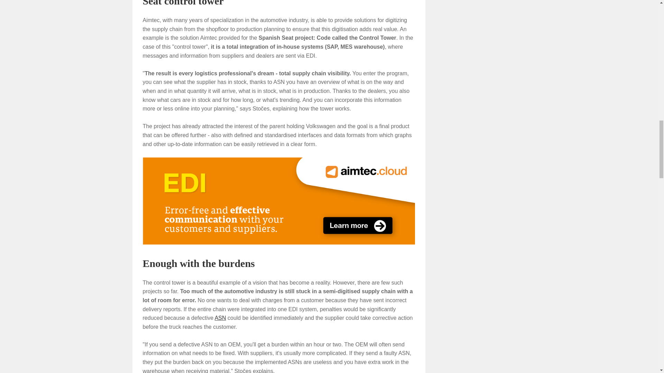 The height and width of the screenshot is (373, 664). I want to click on EDI communication, so click(279, 200).